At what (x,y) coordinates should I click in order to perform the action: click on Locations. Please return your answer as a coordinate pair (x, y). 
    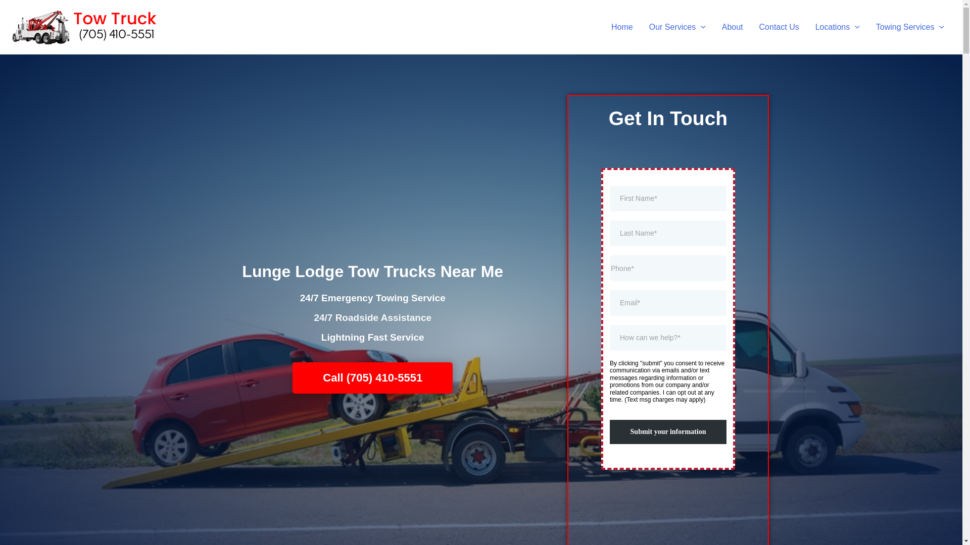
    Looking at the image, I should click on (838, 26).